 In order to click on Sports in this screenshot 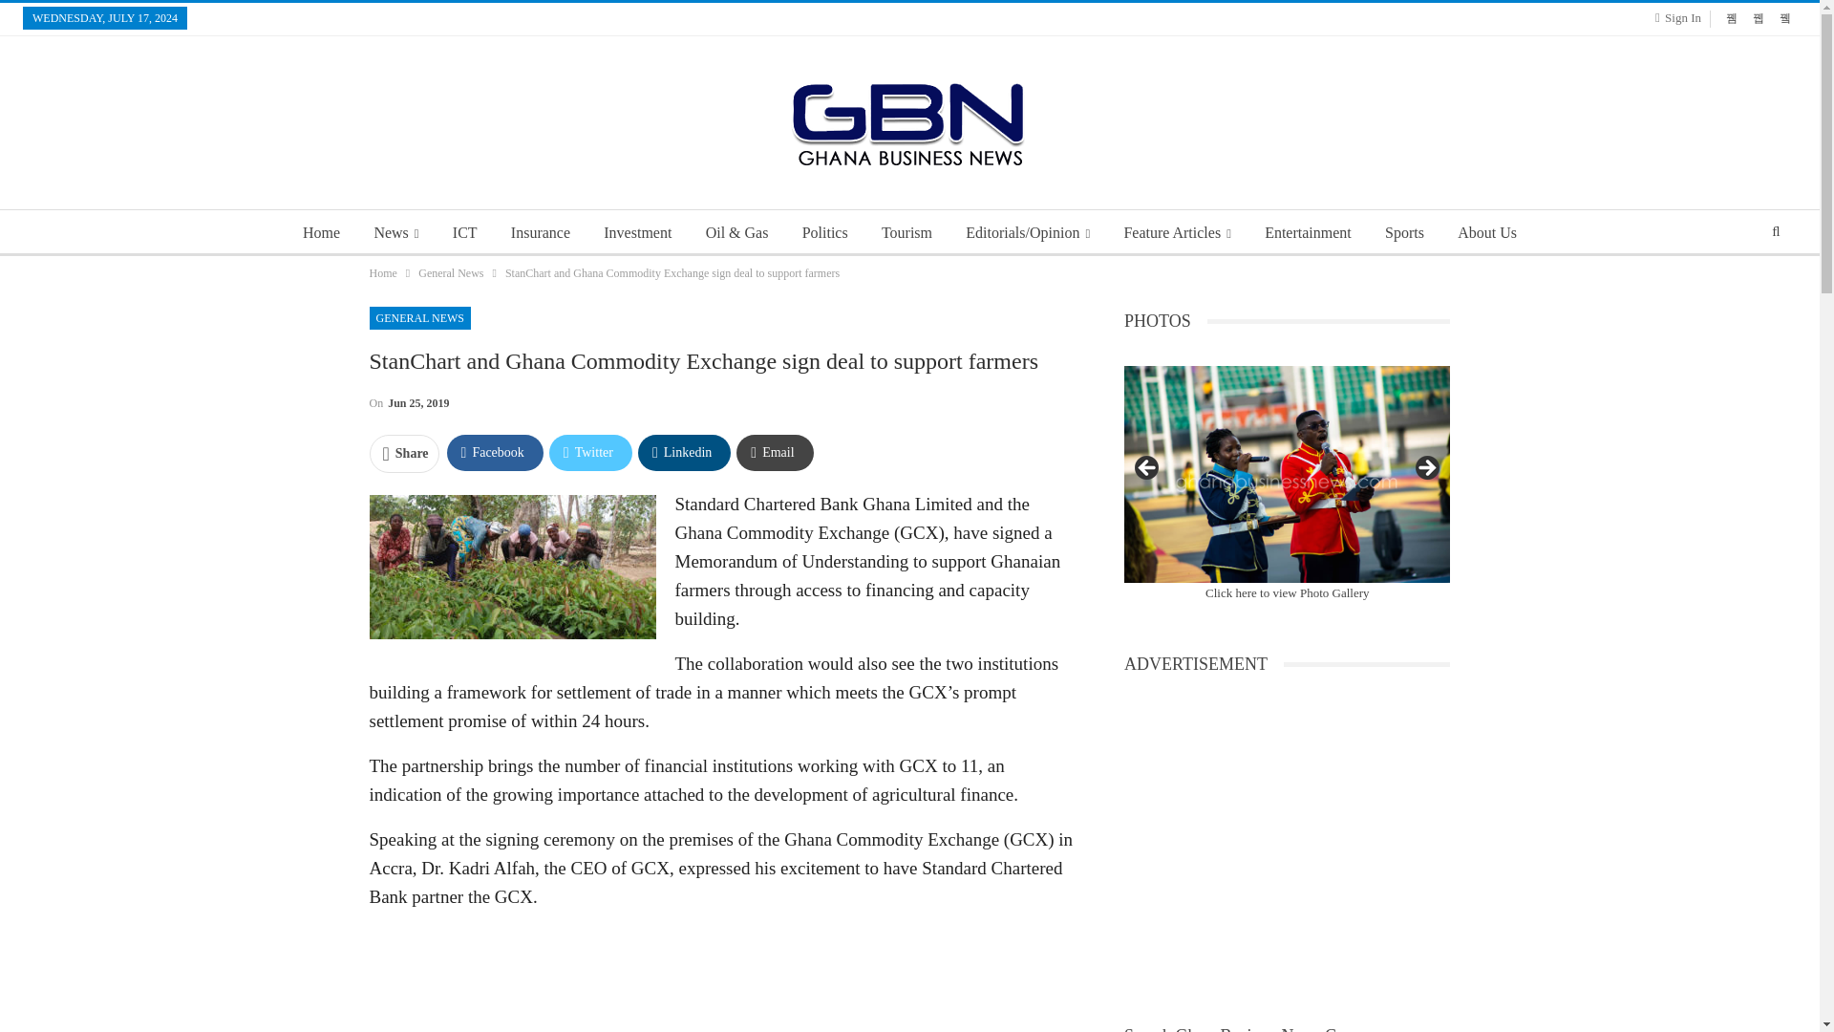, I will do `click(1404, 233)`.